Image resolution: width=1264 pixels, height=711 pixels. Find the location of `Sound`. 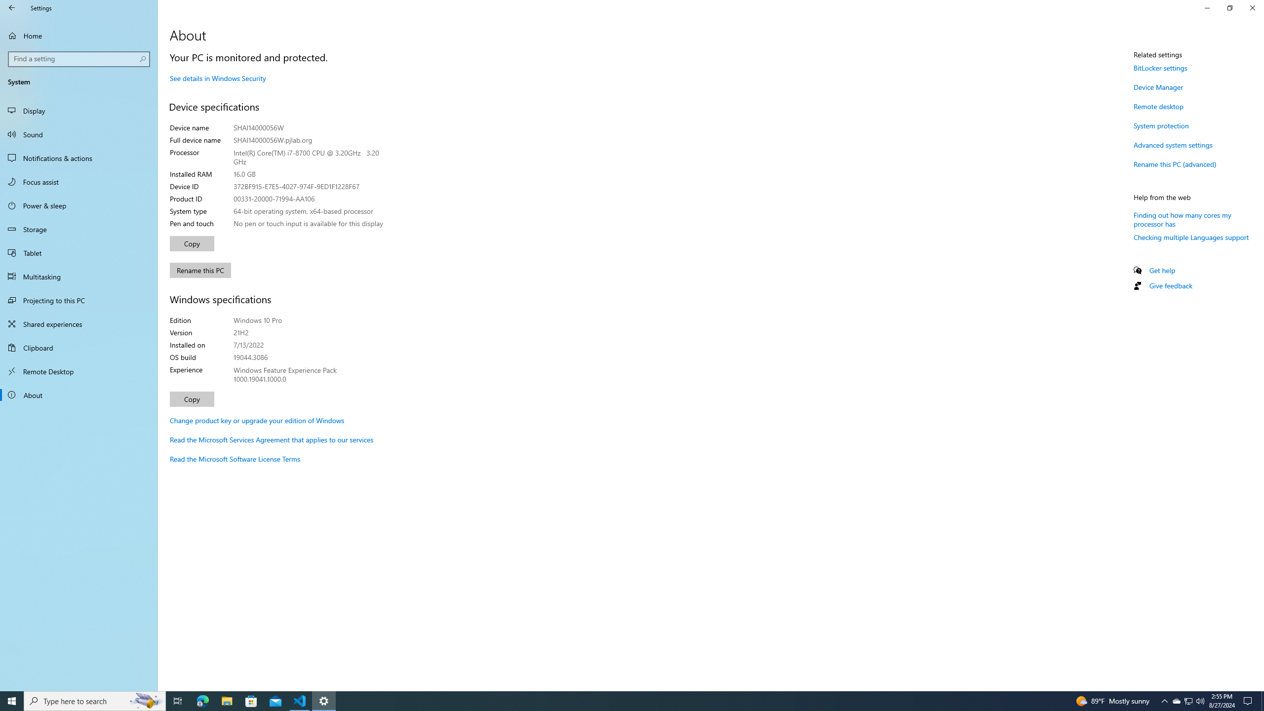

Sound is located at coordinates (79, 134).